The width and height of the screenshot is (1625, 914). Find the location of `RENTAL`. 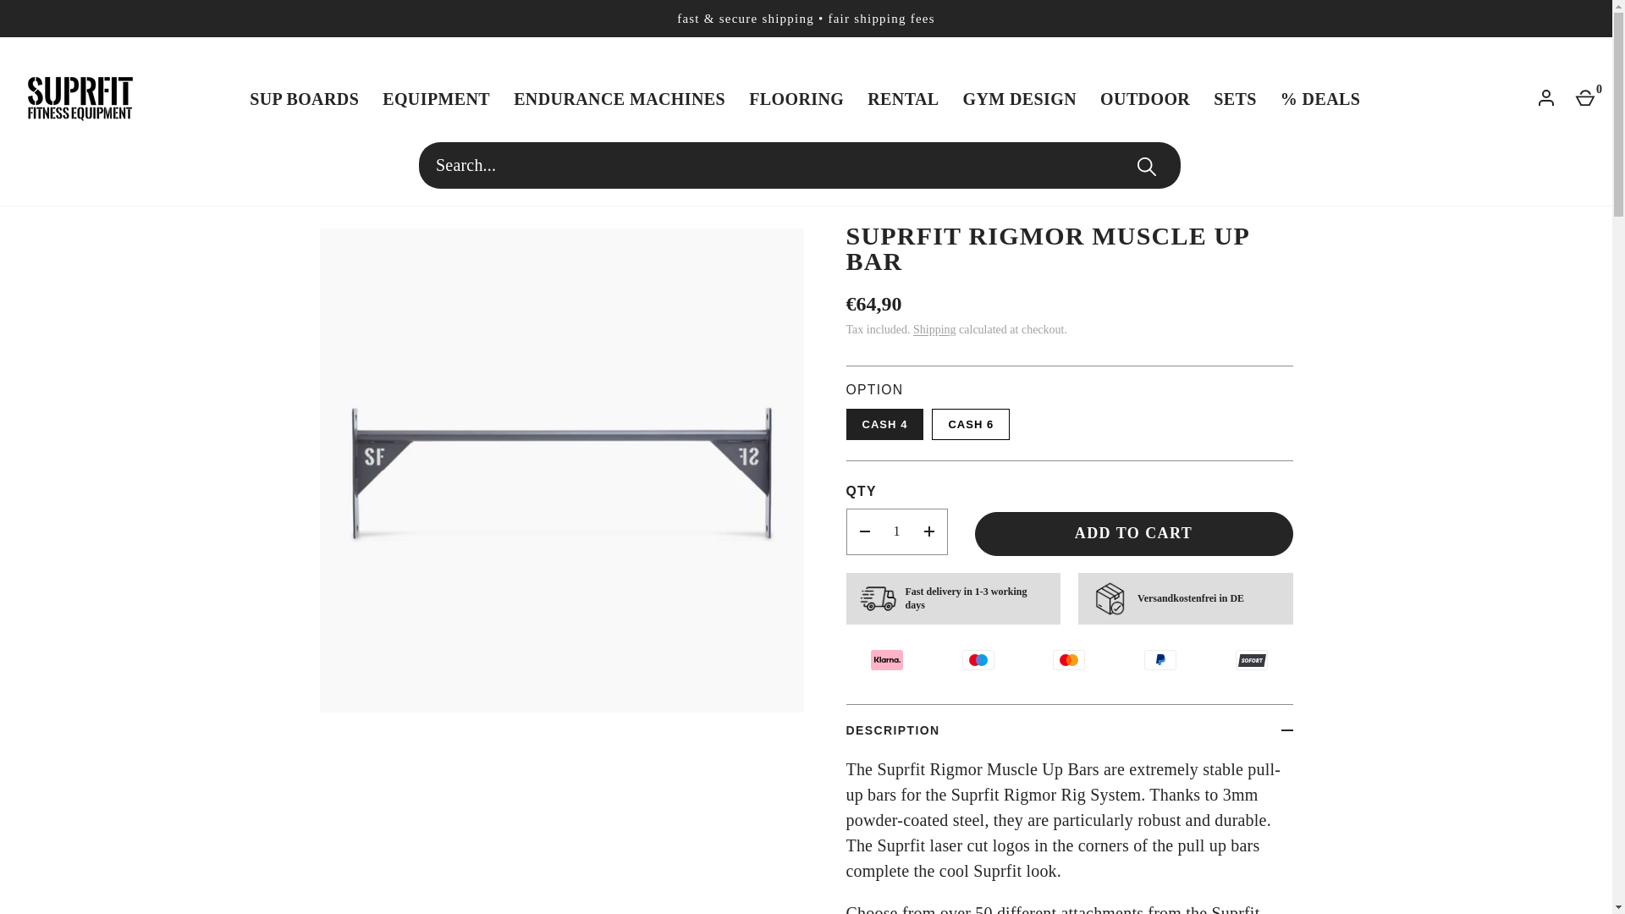

RENTAL is located at coordinates (903, 98).